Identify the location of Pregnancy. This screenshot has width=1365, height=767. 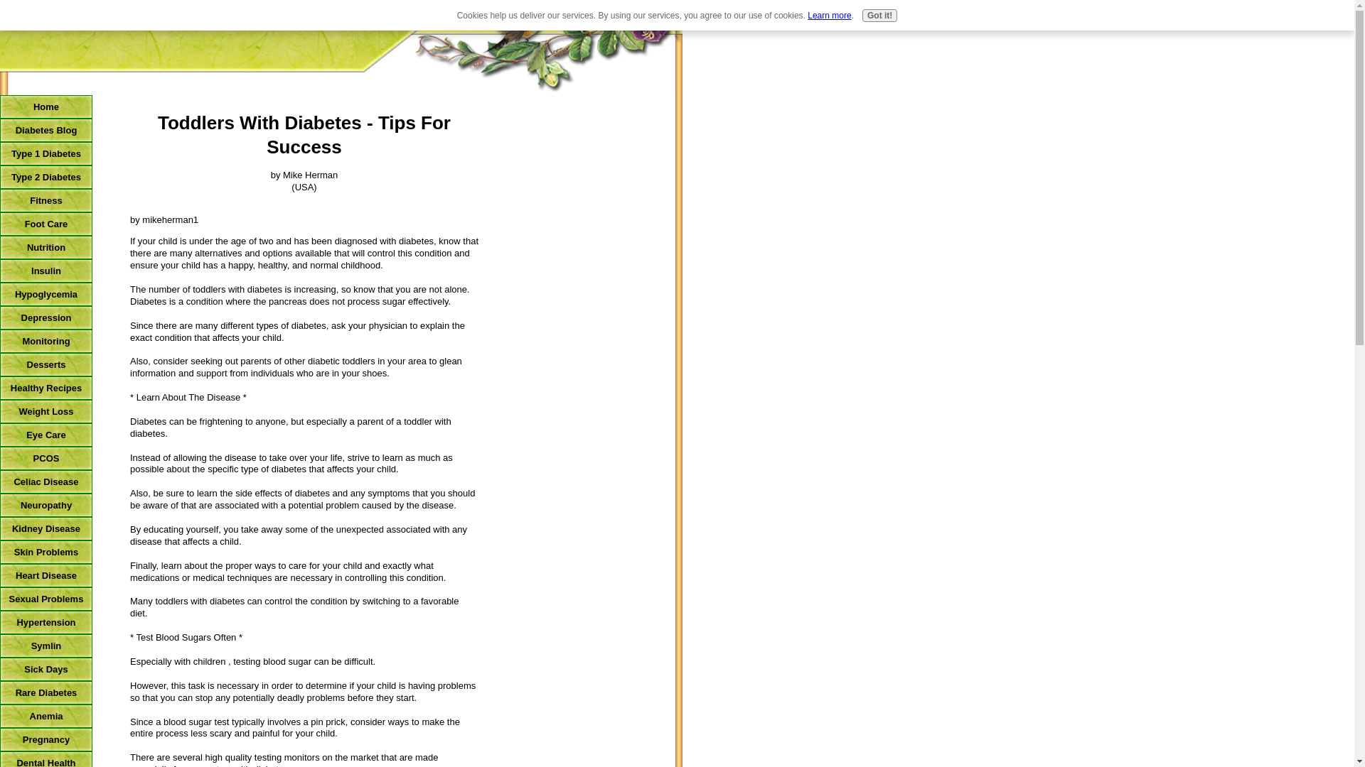
(46, 739).